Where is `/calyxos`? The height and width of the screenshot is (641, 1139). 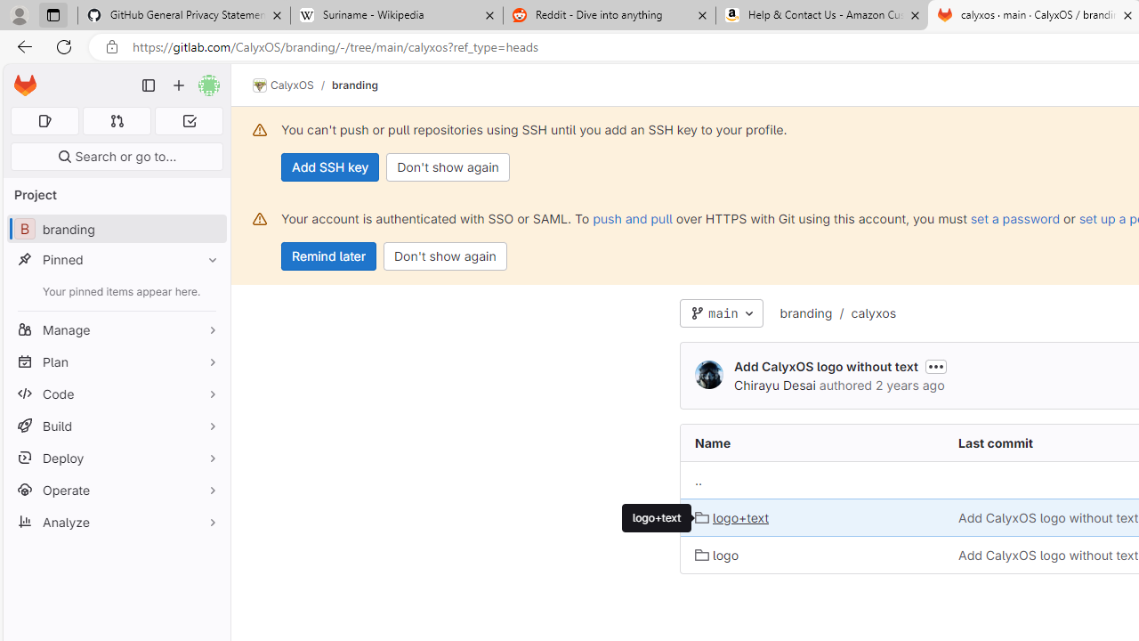
/calyxos is located at coordinates (864, 313).